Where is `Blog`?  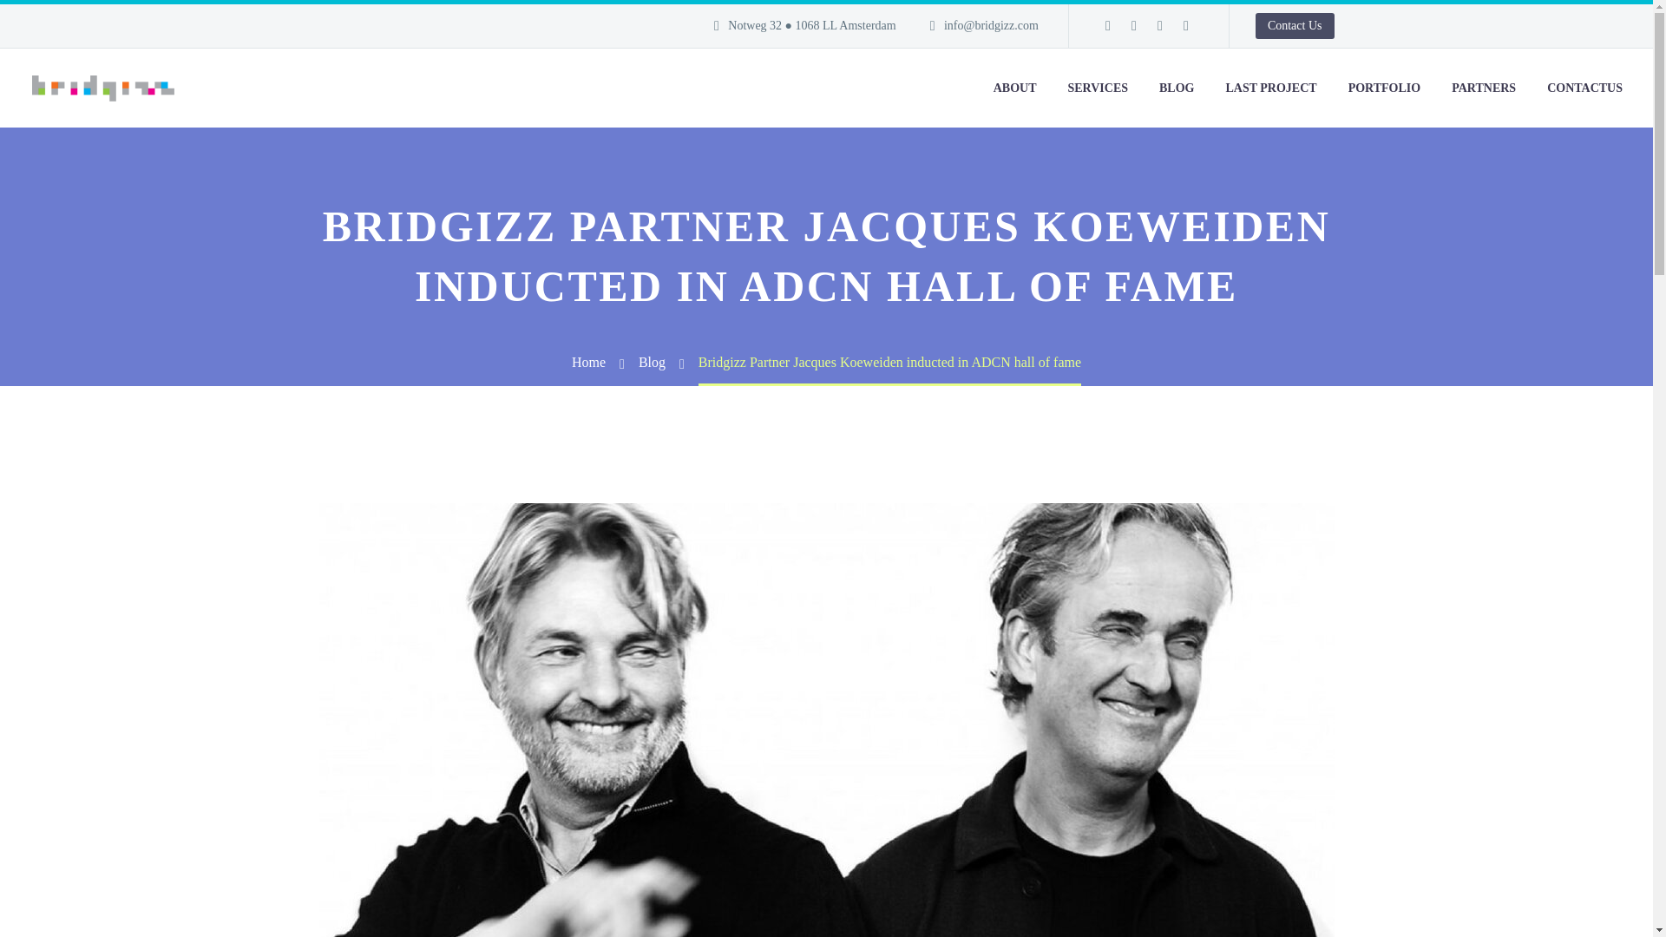
Blog is located at coordinates (651, 362).